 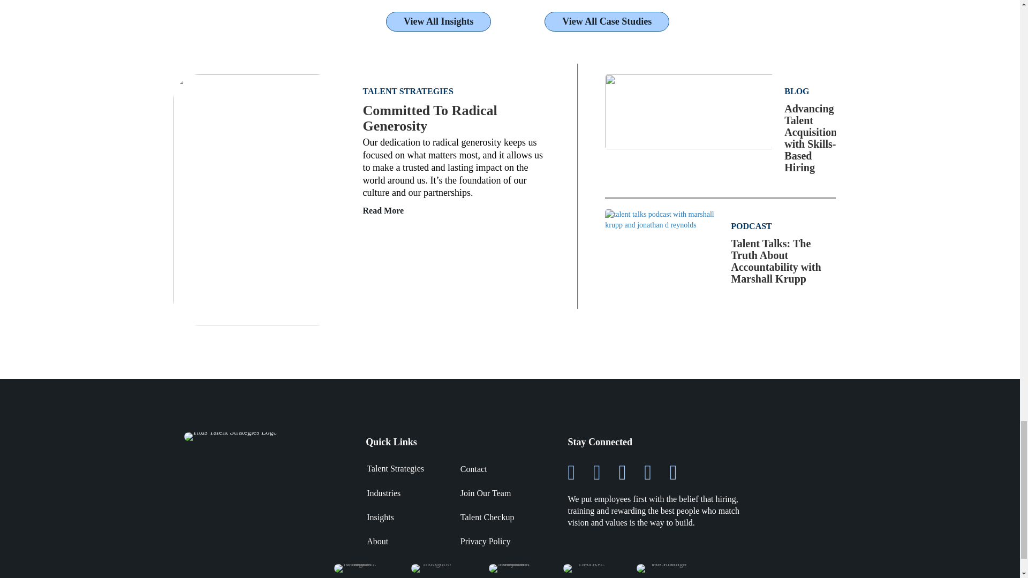 What do you see at coordinates (383, 211) in the screenshot?
I see `Read More` at bounding box center [383, 211].